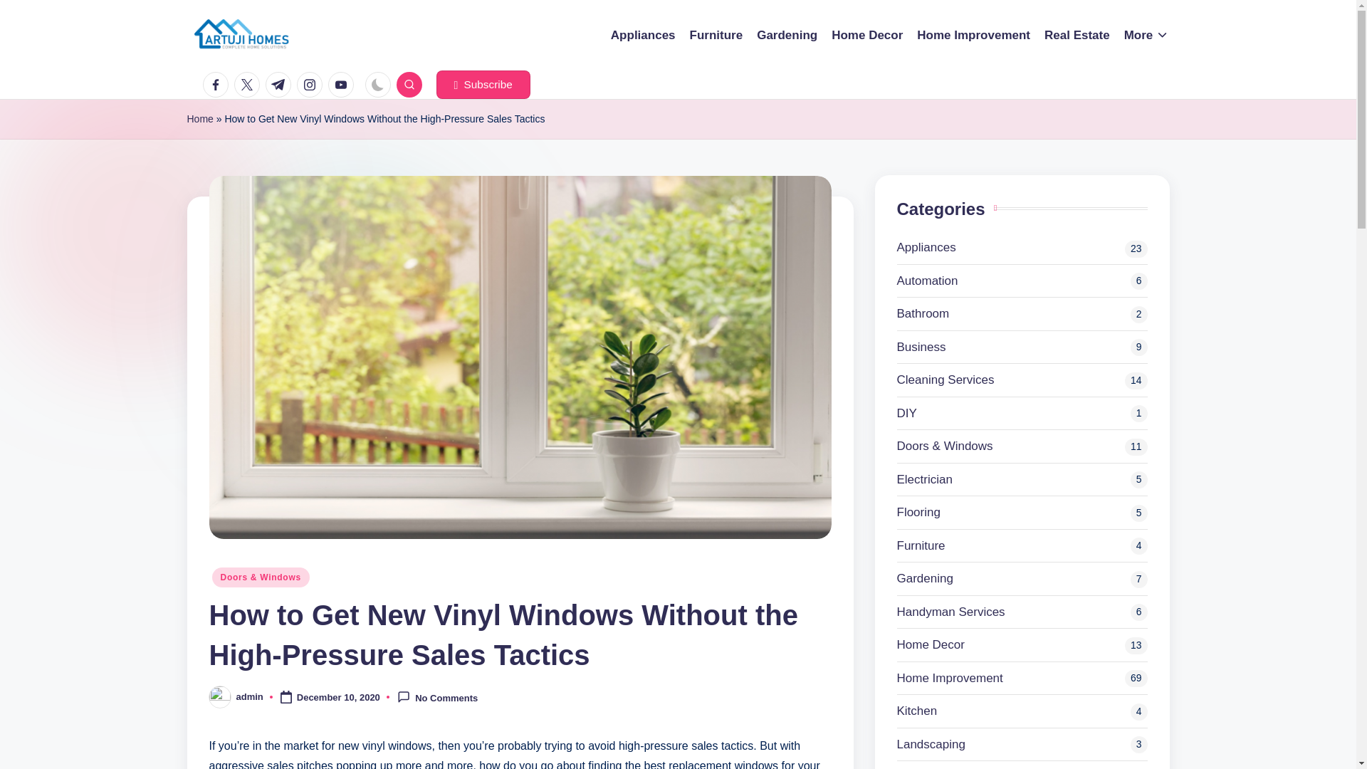  I want to click on Home, so click(199, 120).